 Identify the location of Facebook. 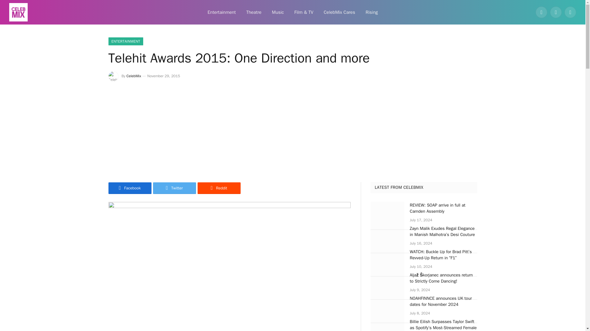
(129, 188).